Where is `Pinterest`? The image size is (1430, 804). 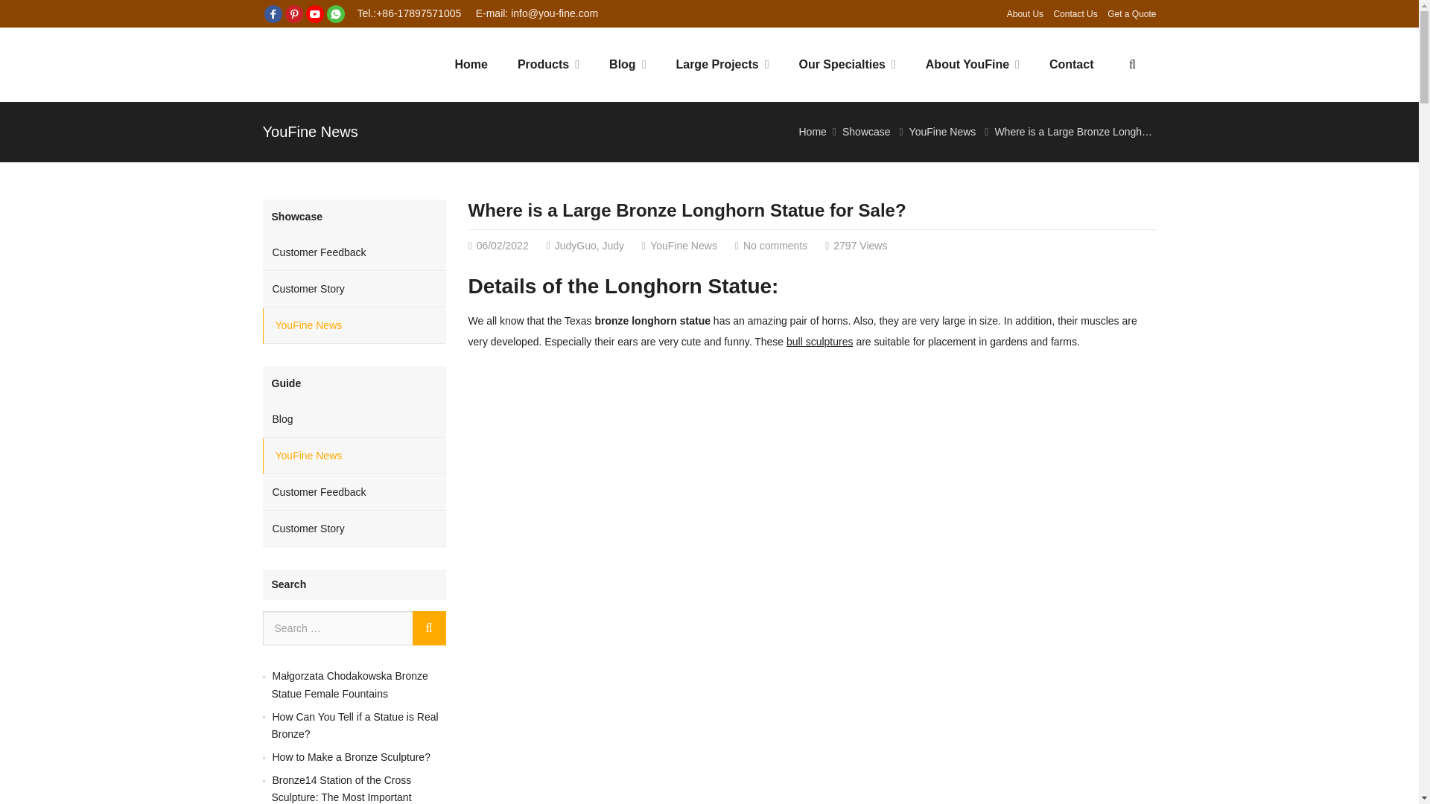 Pinterest is located at coordinates (293, 13).